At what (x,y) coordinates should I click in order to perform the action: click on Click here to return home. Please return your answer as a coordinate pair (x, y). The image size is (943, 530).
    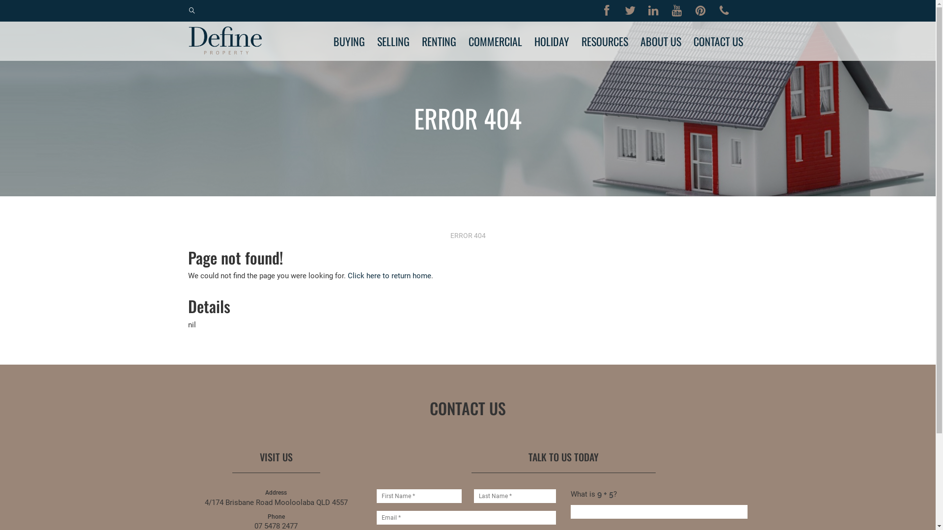
    Looking at the image, I should click on (389, 276).